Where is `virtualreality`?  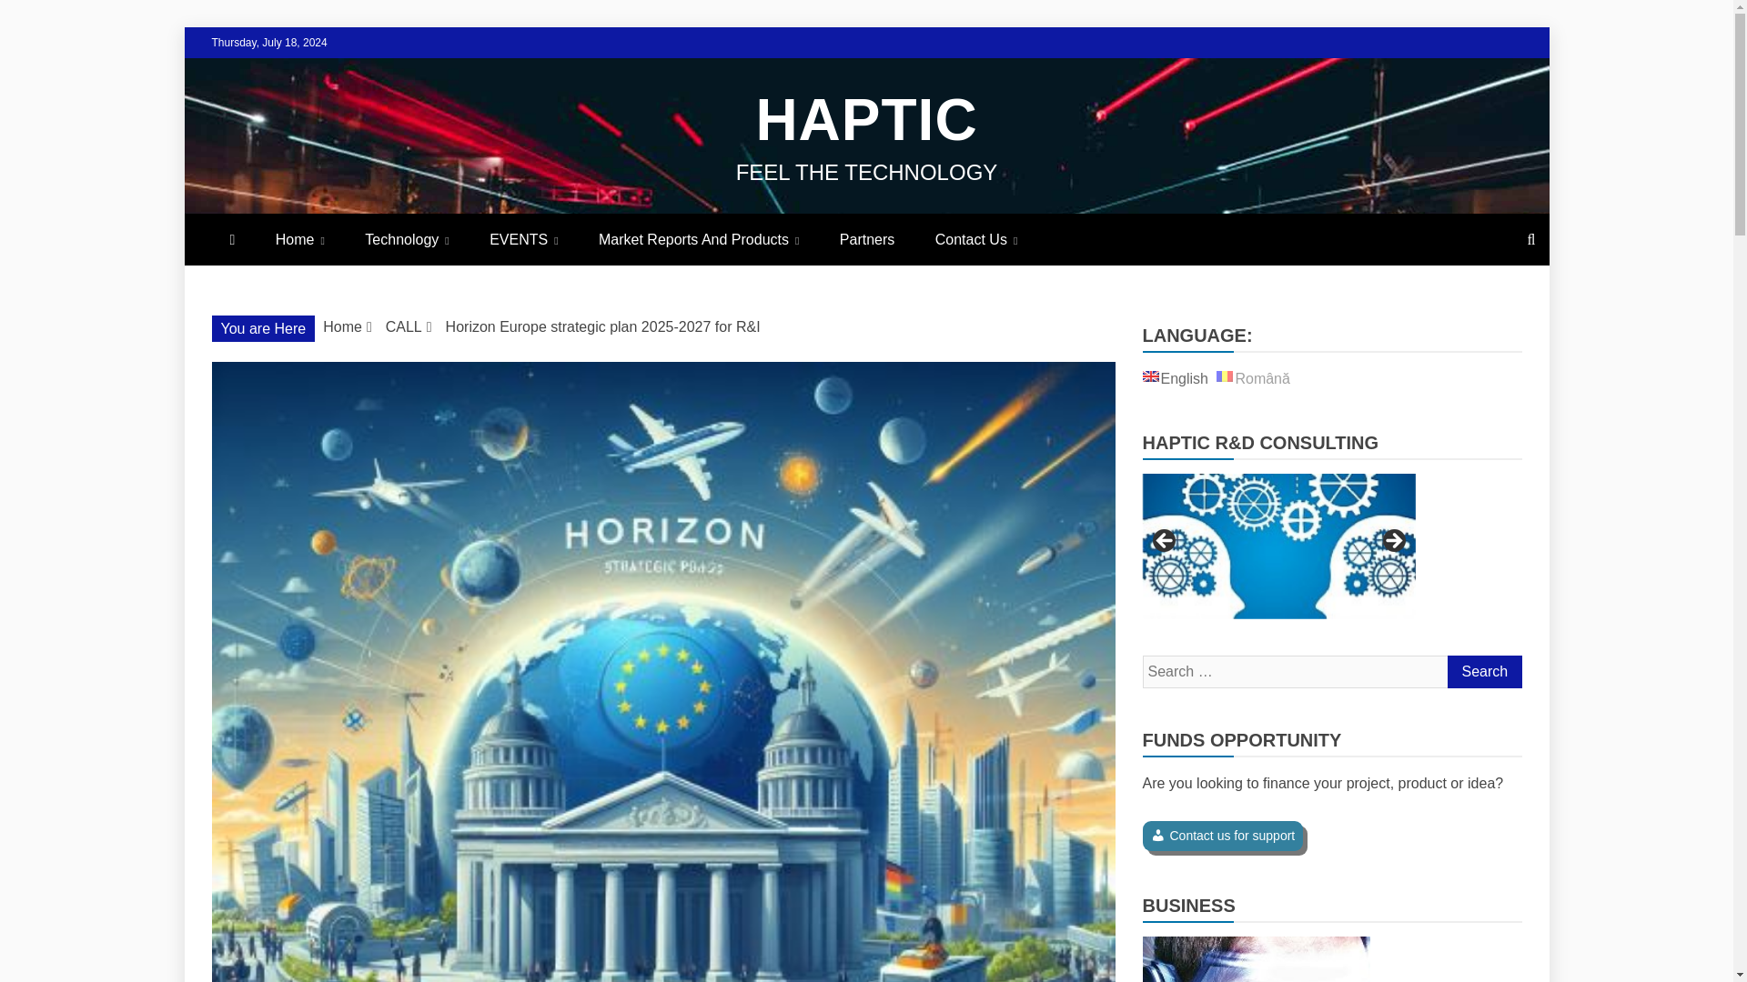 virtualreality is located at coordinates (1256, 959).